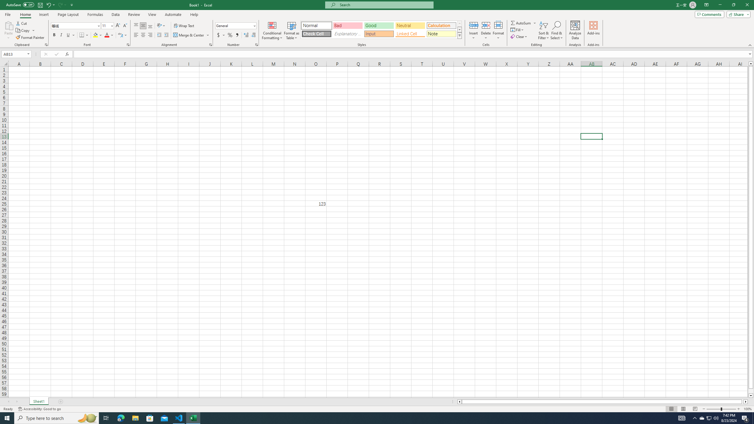 This screenshot has height=424, width=754. What do you see at coordinates (143, 26) in the screenshot?
I see `Middle Align` at bounding box center [143, 26].